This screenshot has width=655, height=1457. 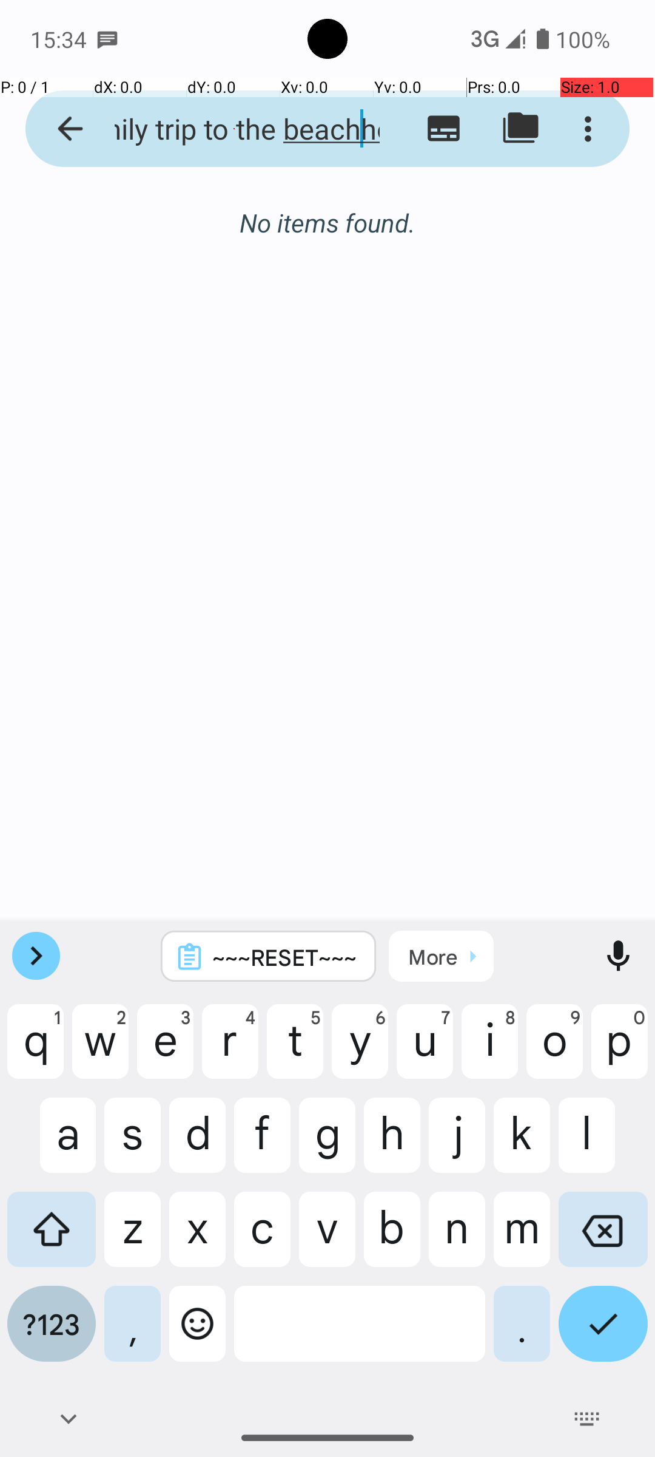 I want to click on Switch to folder view, so click(x=520, y=129).